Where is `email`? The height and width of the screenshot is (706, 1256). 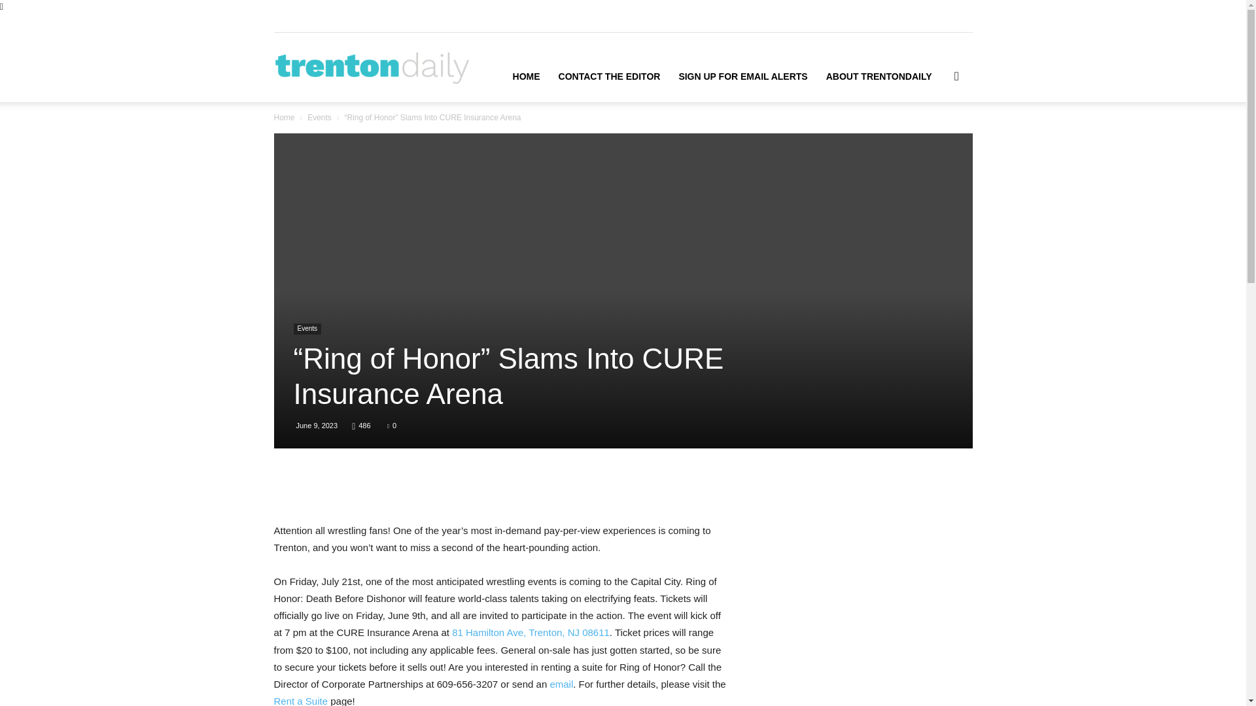 email is located at coordinates (561, 684).